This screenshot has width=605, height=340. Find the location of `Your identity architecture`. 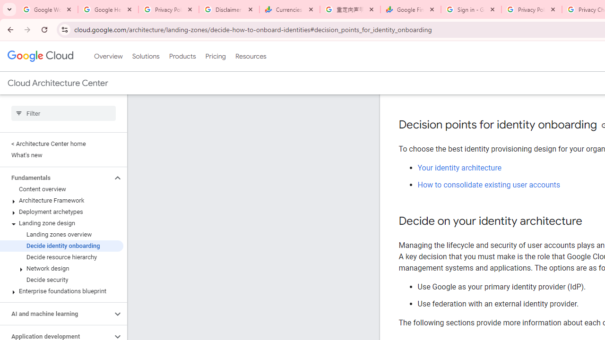

Your identity architecture is located at coordinates (459, 168).